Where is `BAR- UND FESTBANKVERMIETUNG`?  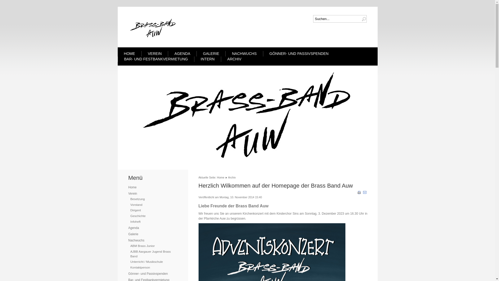 BAR- UND FESTBANKVERMIETUNG is located at coordinates (156, 59).